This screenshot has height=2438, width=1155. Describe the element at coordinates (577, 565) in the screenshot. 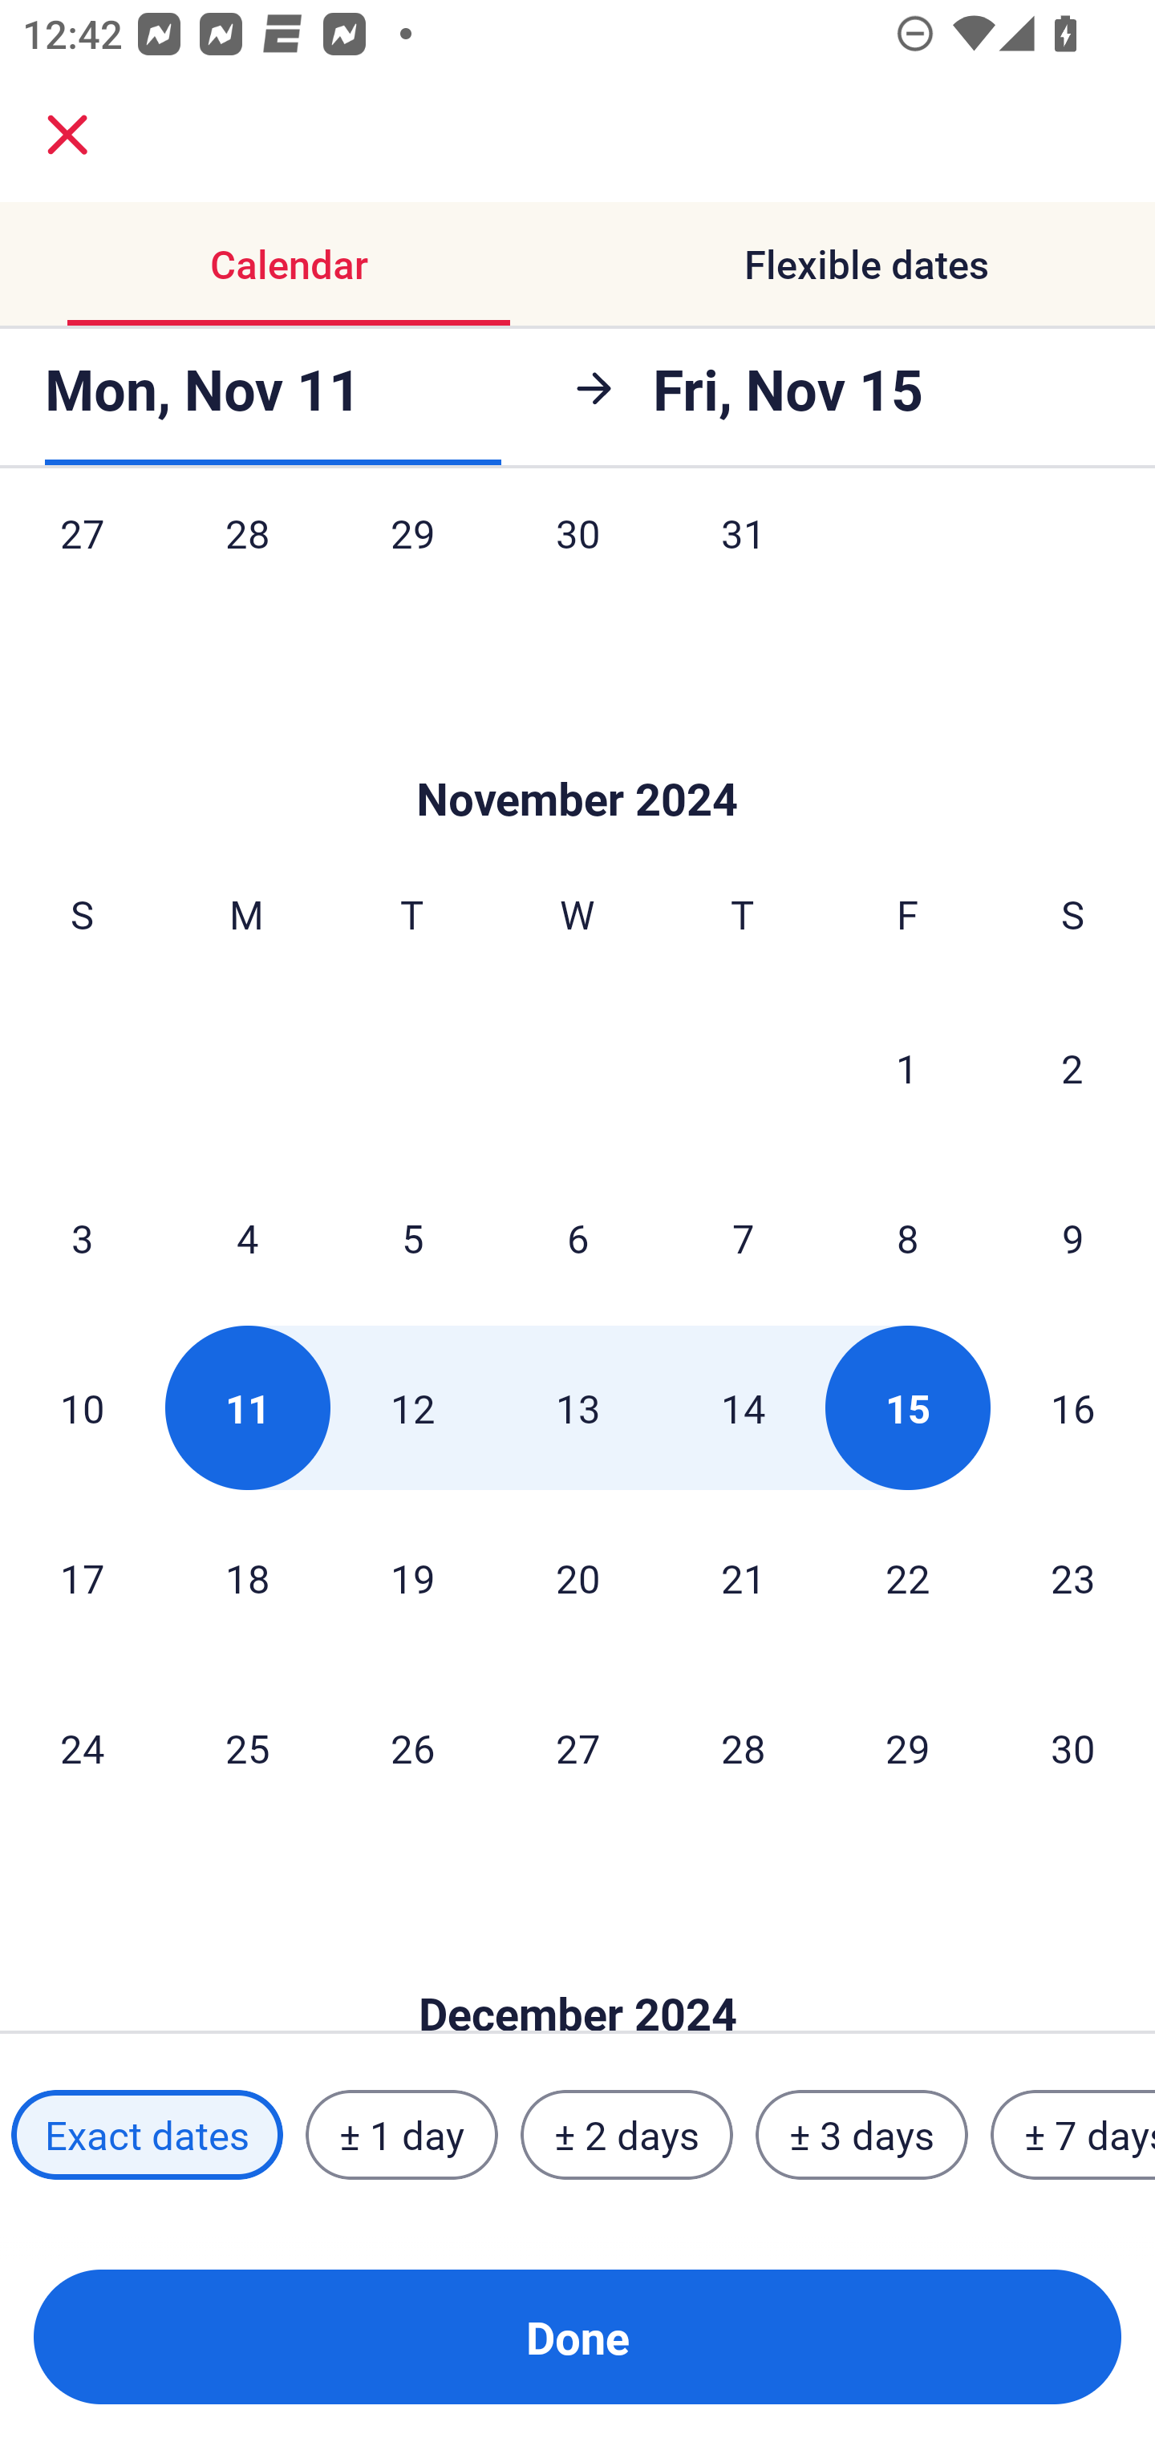

I see `30 Wednesday, October 30, 2024` at that location.